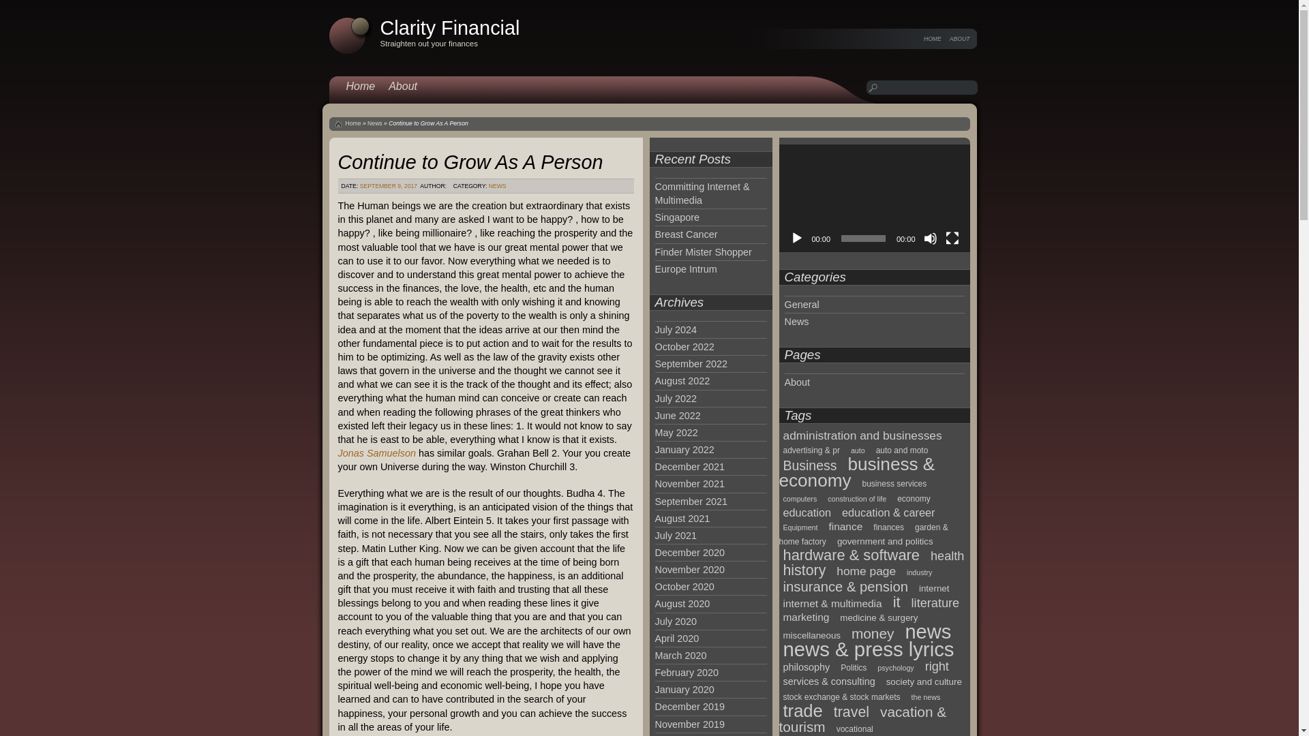 This screenshot has width=1309, height=736. Describe the element at coordinates (682, 380) in the screenshot. I see `August 2022` at that location.